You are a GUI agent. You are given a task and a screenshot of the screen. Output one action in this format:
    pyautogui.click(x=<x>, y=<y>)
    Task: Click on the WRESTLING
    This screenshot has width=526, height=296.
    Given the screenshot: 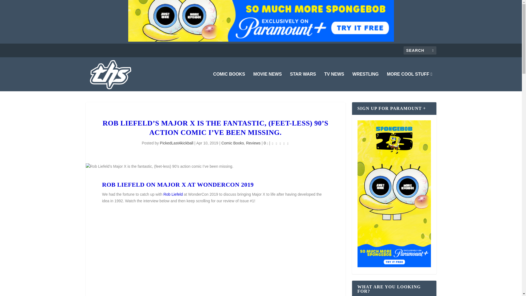 What is the action you would take?
    pyautogui.click(x=365, y=82)
    